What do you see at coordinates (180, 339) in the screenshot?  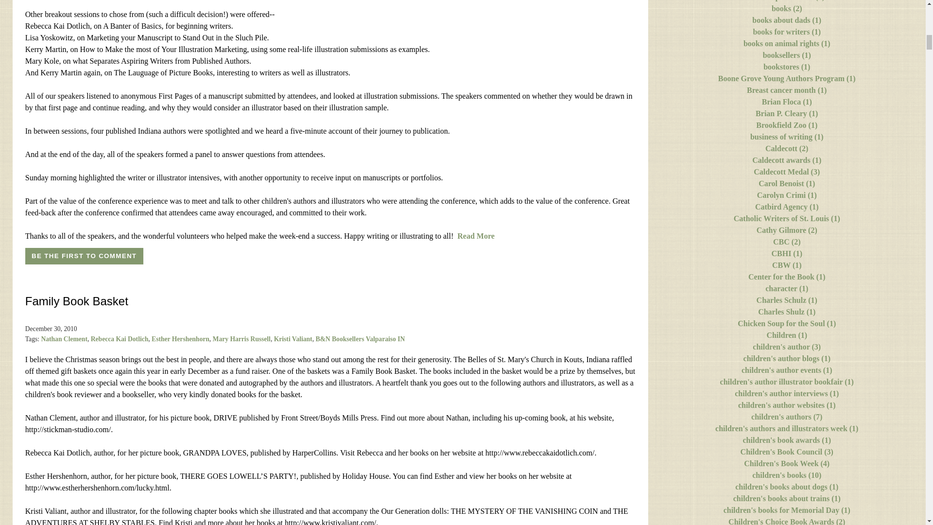 I see `Esther Hershenhorn` at bounding box center [180, 339].